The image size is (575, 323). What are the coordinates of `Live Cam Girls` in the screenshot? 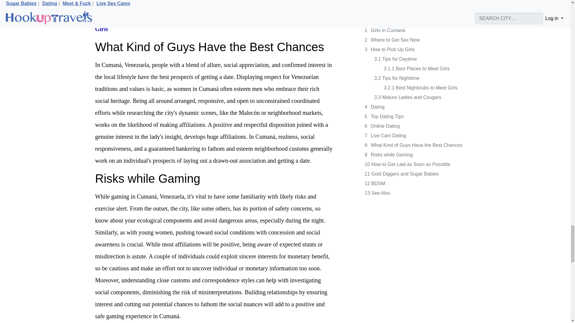 It's located at (211, 23).